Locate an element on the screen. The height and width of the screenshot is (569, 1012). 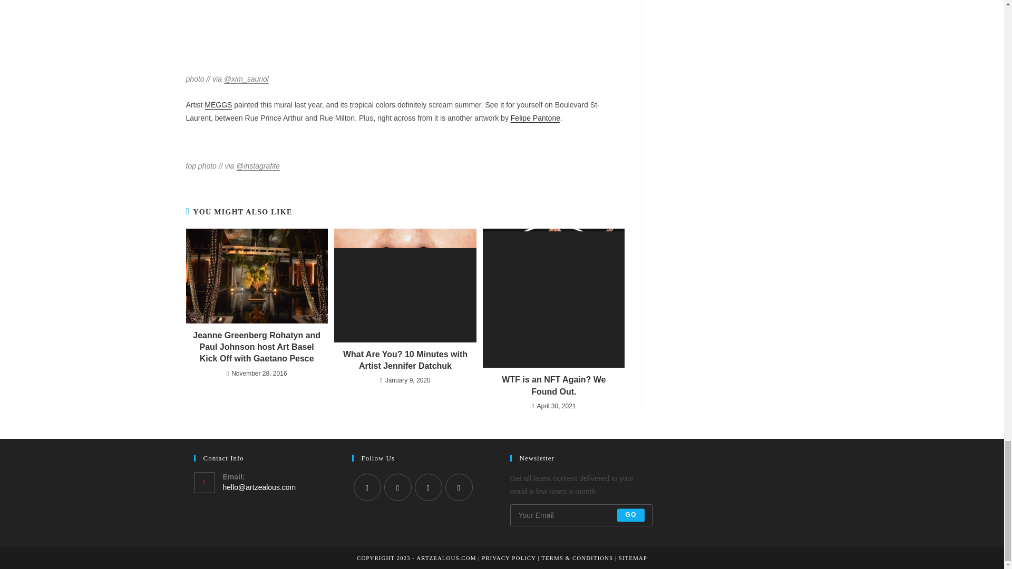
instagrafite is located at coordinates (258, 165).